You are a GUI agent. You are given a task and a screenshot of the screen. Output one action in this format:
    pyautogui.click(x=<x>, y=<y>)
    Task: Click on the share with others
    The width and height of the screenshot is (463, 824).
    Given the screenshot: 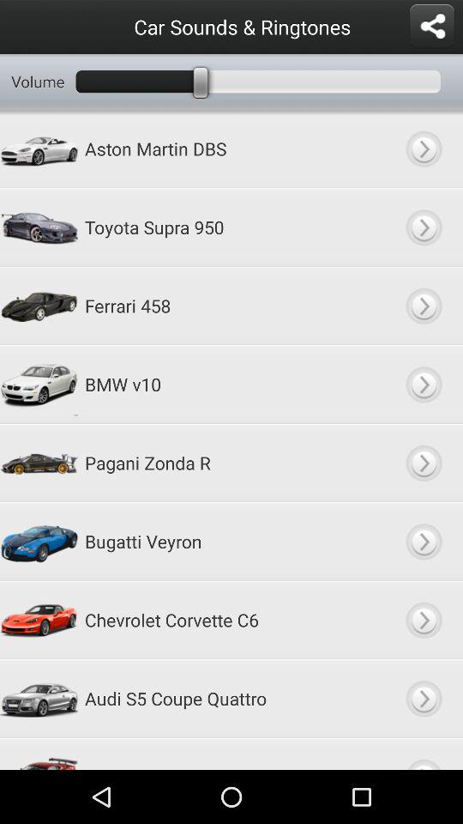 What is the action you would take?
    pyautogui.click(x=432, y=27)
    